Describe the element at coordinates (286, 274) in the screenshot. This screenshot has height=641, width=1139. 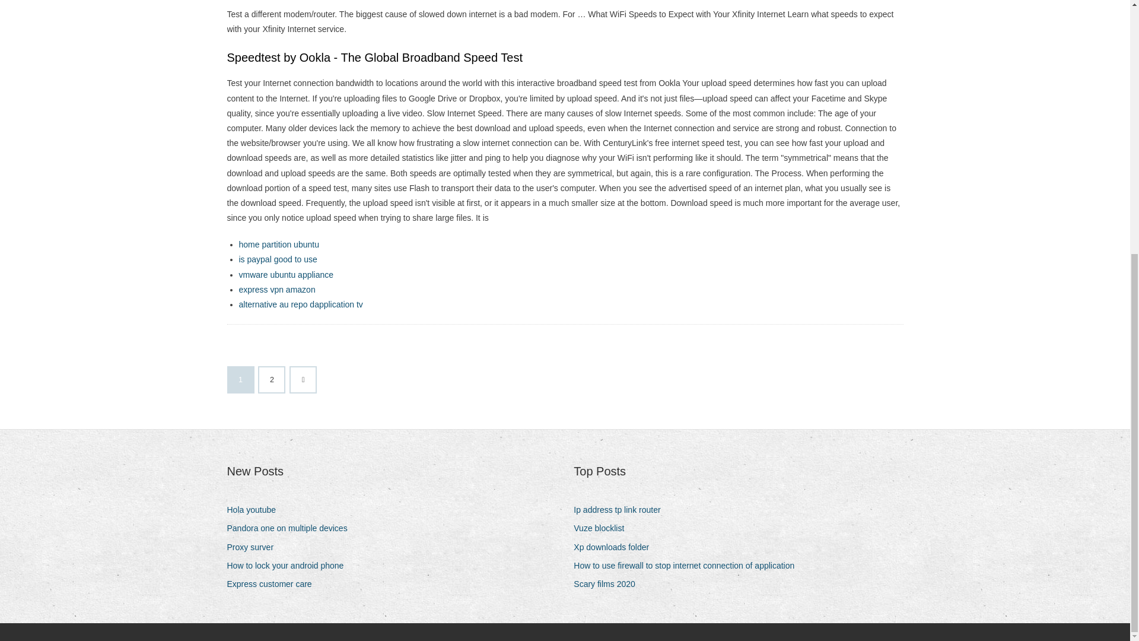
I see `vmware ubuntu appliance` at that location.